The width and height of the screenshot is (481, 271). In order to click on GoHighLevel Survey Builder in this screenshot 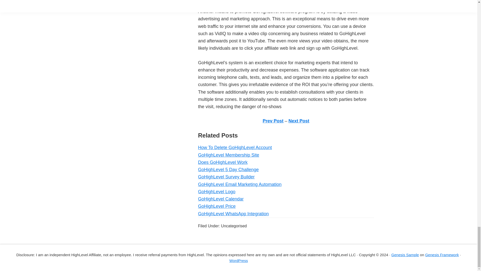, I will do `click(228, 170)`.